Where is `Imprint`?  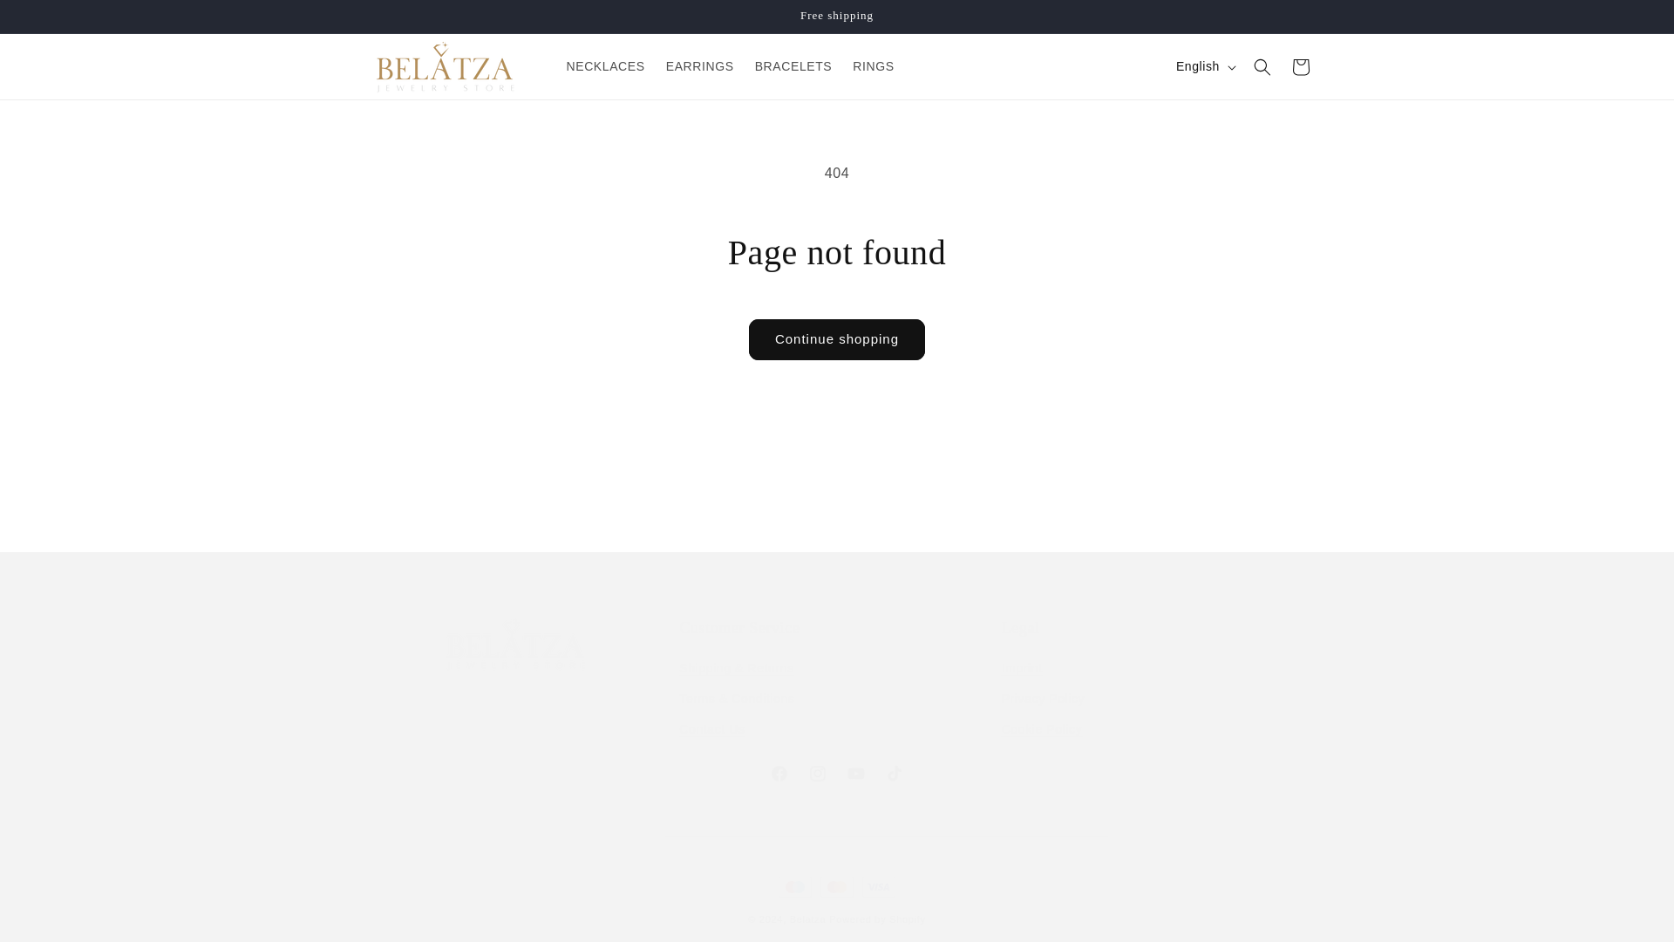
Imprint is located at coordinates (1043, 699).